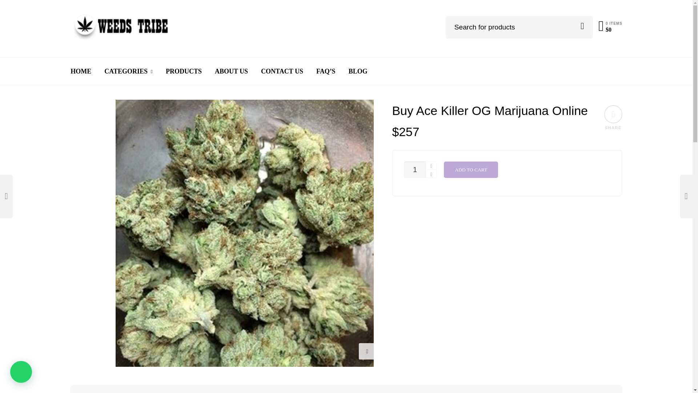 The image size is (698, 393). Describe the element at coordinates (415, 170) in the screenshot. I see `Qty` at that location.